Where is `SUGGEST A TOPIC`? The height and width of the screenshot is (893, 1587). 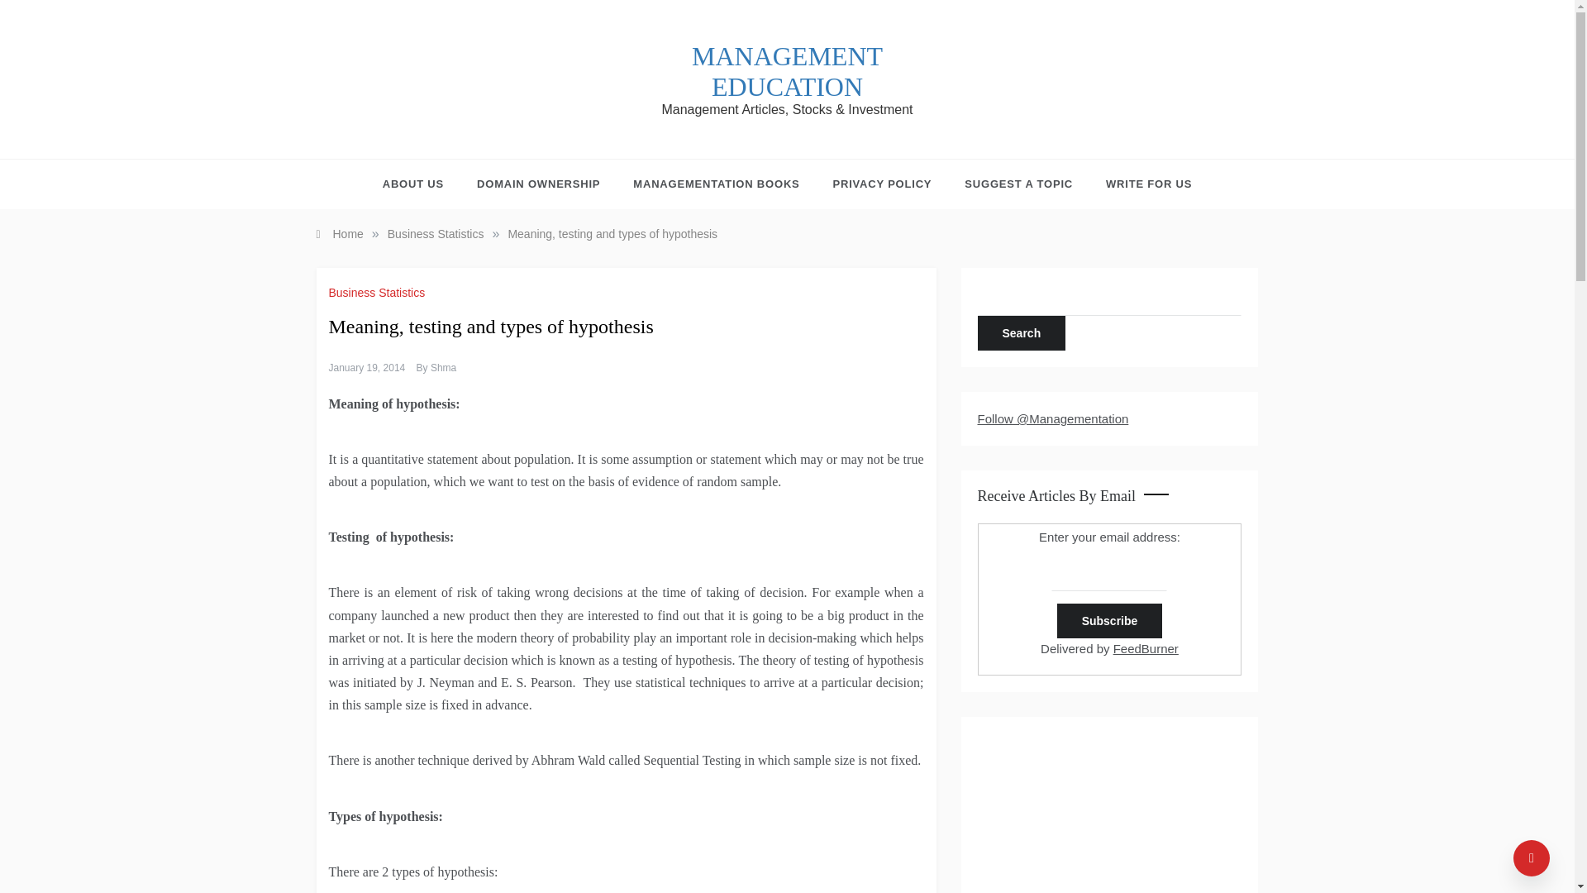
SUGGEST A TOPIC is located at coordinates (1018, 184).